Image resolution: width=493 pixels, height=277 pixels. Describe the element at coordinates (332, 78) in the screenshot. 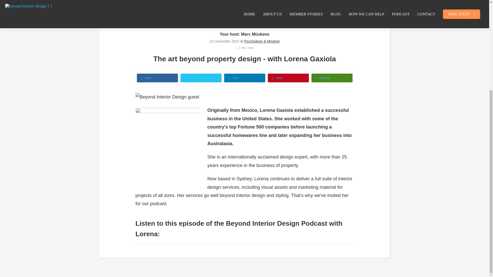

I see `Respond` at that location.